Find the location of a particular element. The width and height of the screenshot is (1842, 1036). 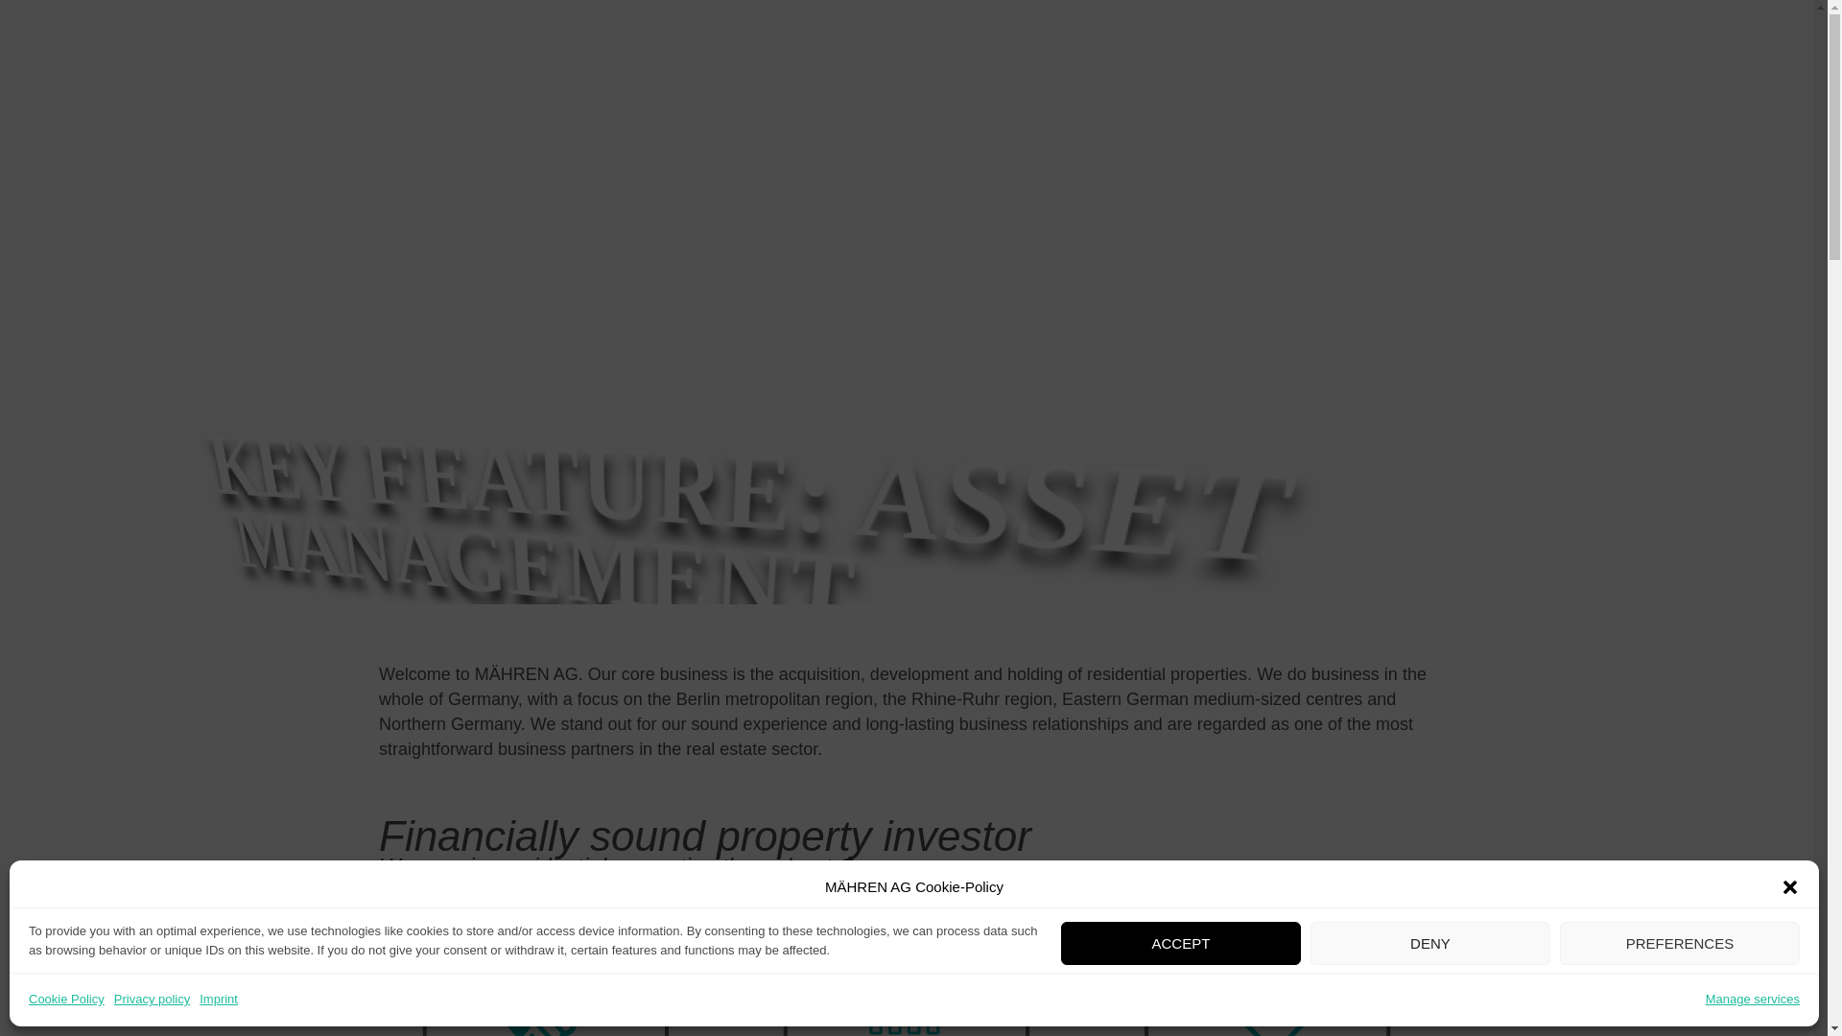

ACCEPT is located at coordinates (1180, 943).